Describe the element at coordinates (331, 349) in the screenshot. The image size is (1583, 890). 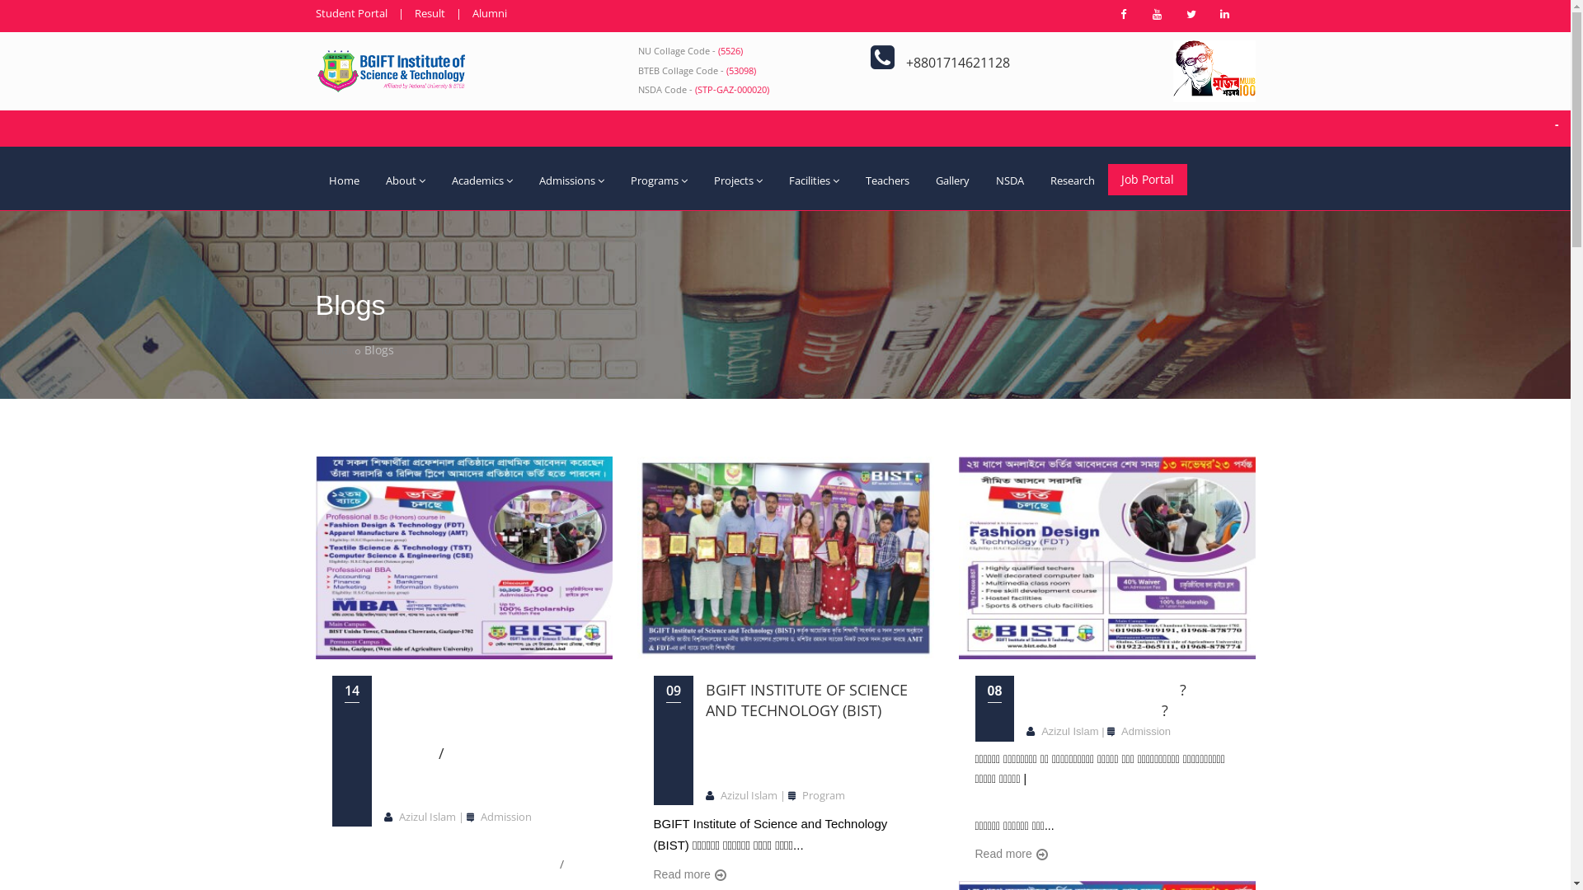
I see `Home` at that location.